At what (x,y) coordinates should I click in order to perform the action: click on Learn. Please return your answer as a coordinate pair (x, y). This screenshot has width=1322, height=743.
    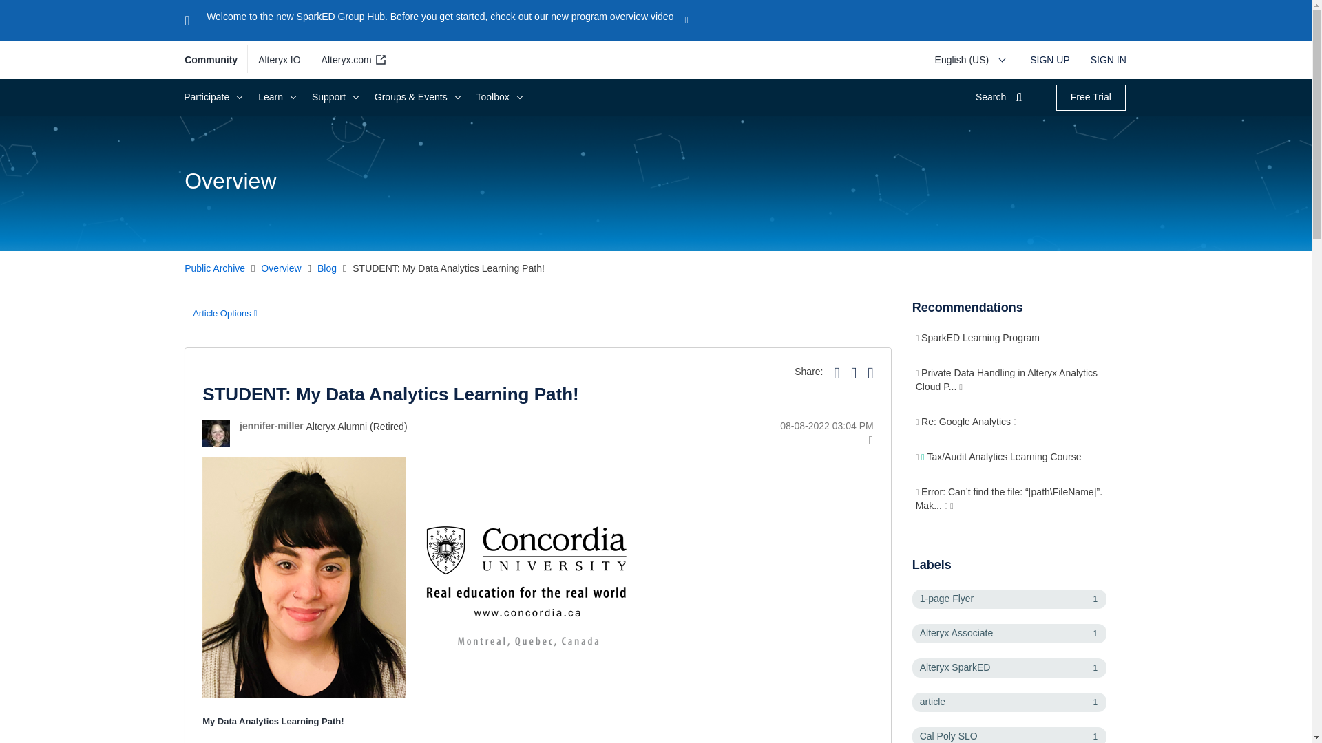
    Looking at the image, I should click on (275, 97).